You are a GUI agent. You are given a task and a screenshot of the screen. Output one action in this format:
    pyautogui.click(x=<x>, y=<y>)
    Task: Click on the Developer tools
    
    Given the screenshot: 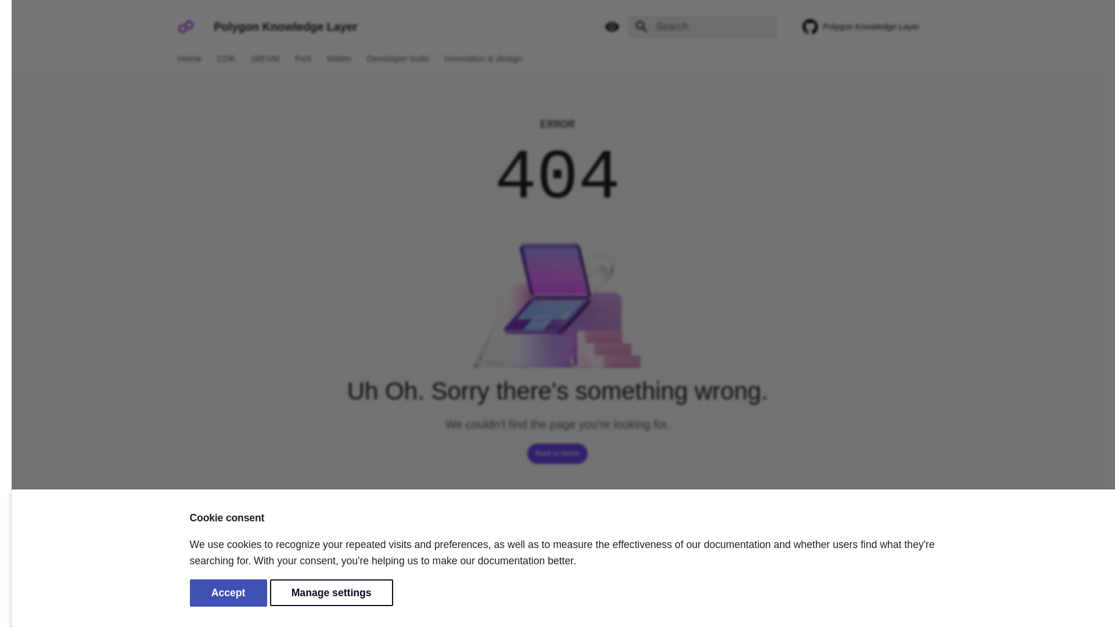 What is the action you would take?
    pyautogui.click(x=398, y=58)
    